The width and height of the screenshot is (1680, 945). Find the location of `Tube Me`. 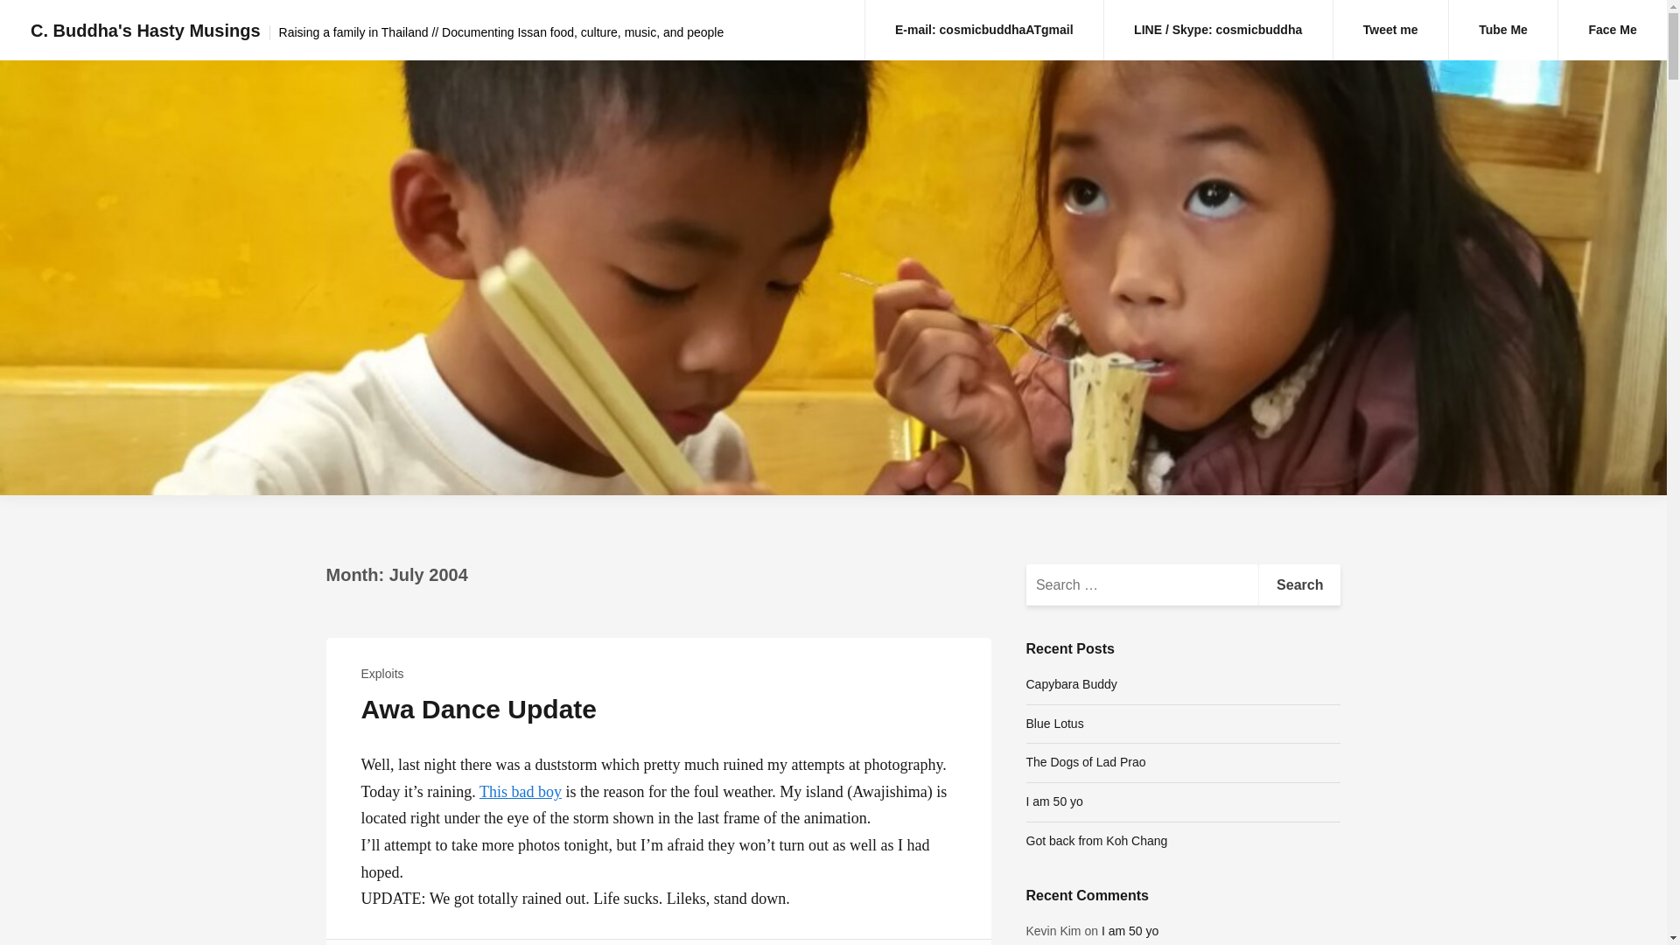

Tube Me is located at coordinates (1502, 30).